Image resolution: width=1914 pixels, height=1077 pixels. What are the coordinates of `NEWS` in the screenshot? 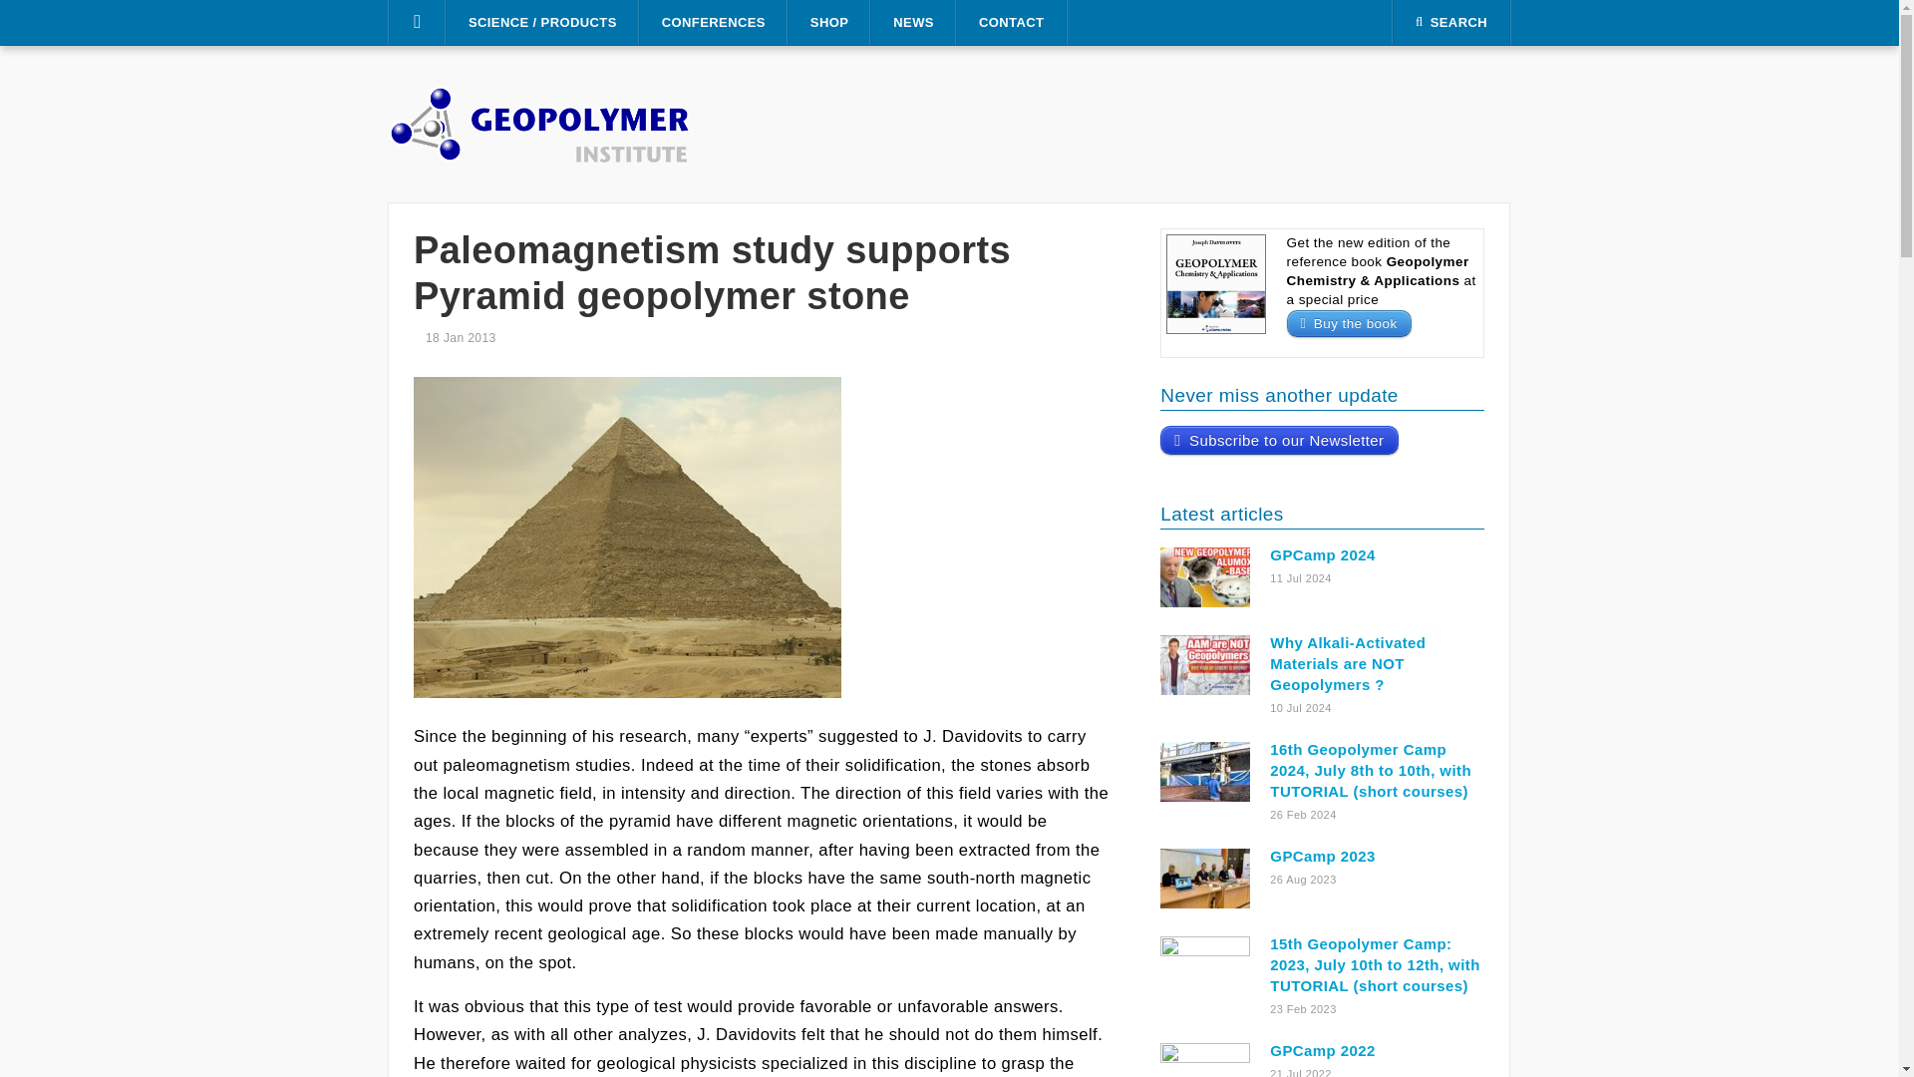 It's located at (913, 23).